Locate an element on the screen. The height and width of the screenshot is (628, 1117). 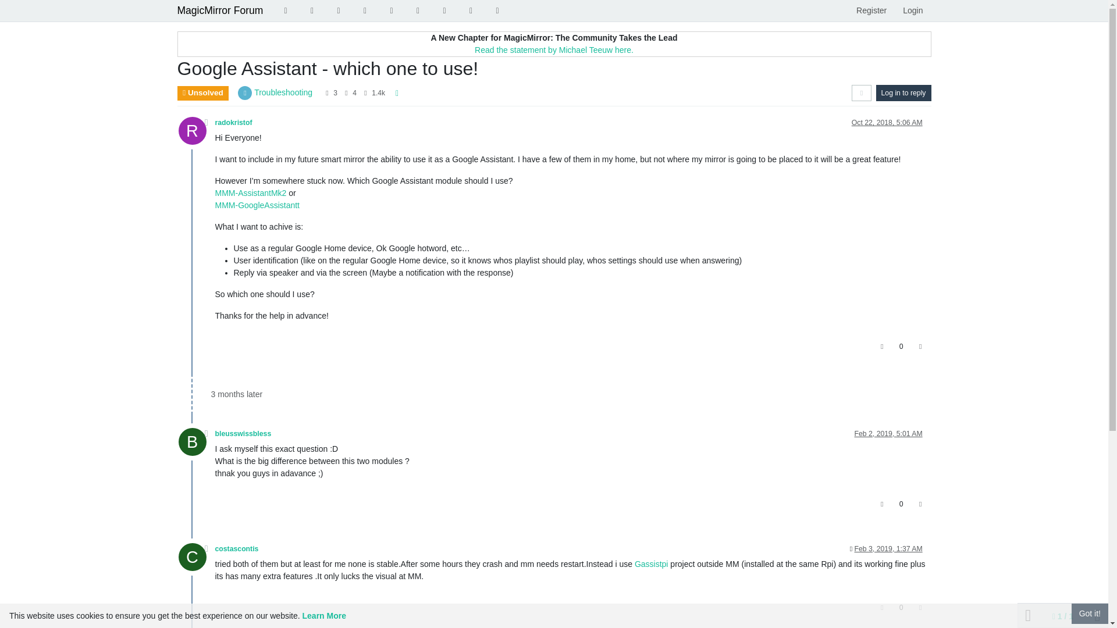
Donate is located at coordinates (471, 10).